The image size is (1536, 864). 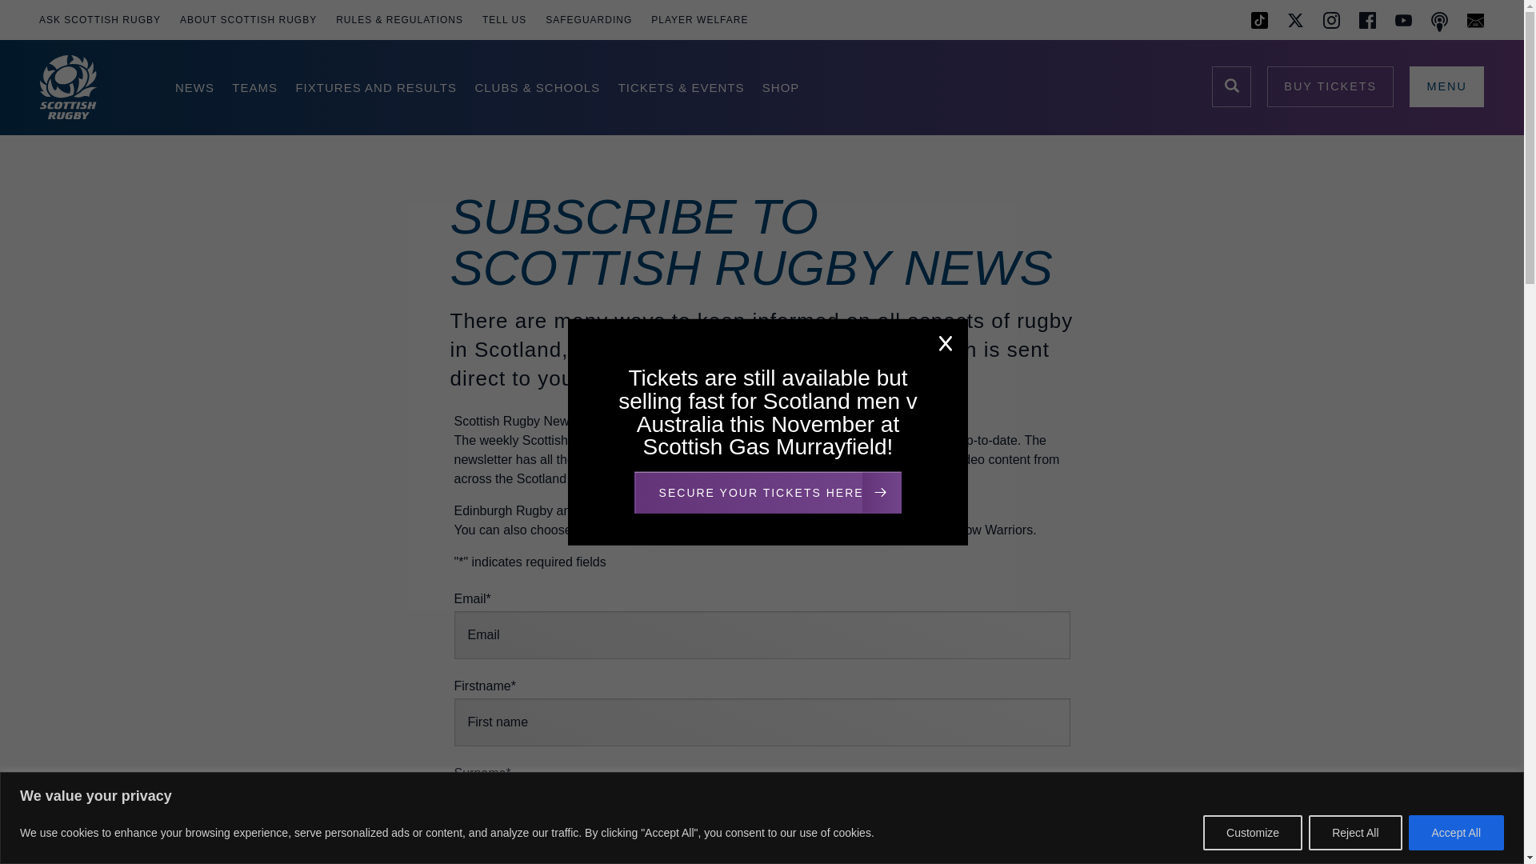 I want to click on Click to open site menu, so click(x=1446, y=86).